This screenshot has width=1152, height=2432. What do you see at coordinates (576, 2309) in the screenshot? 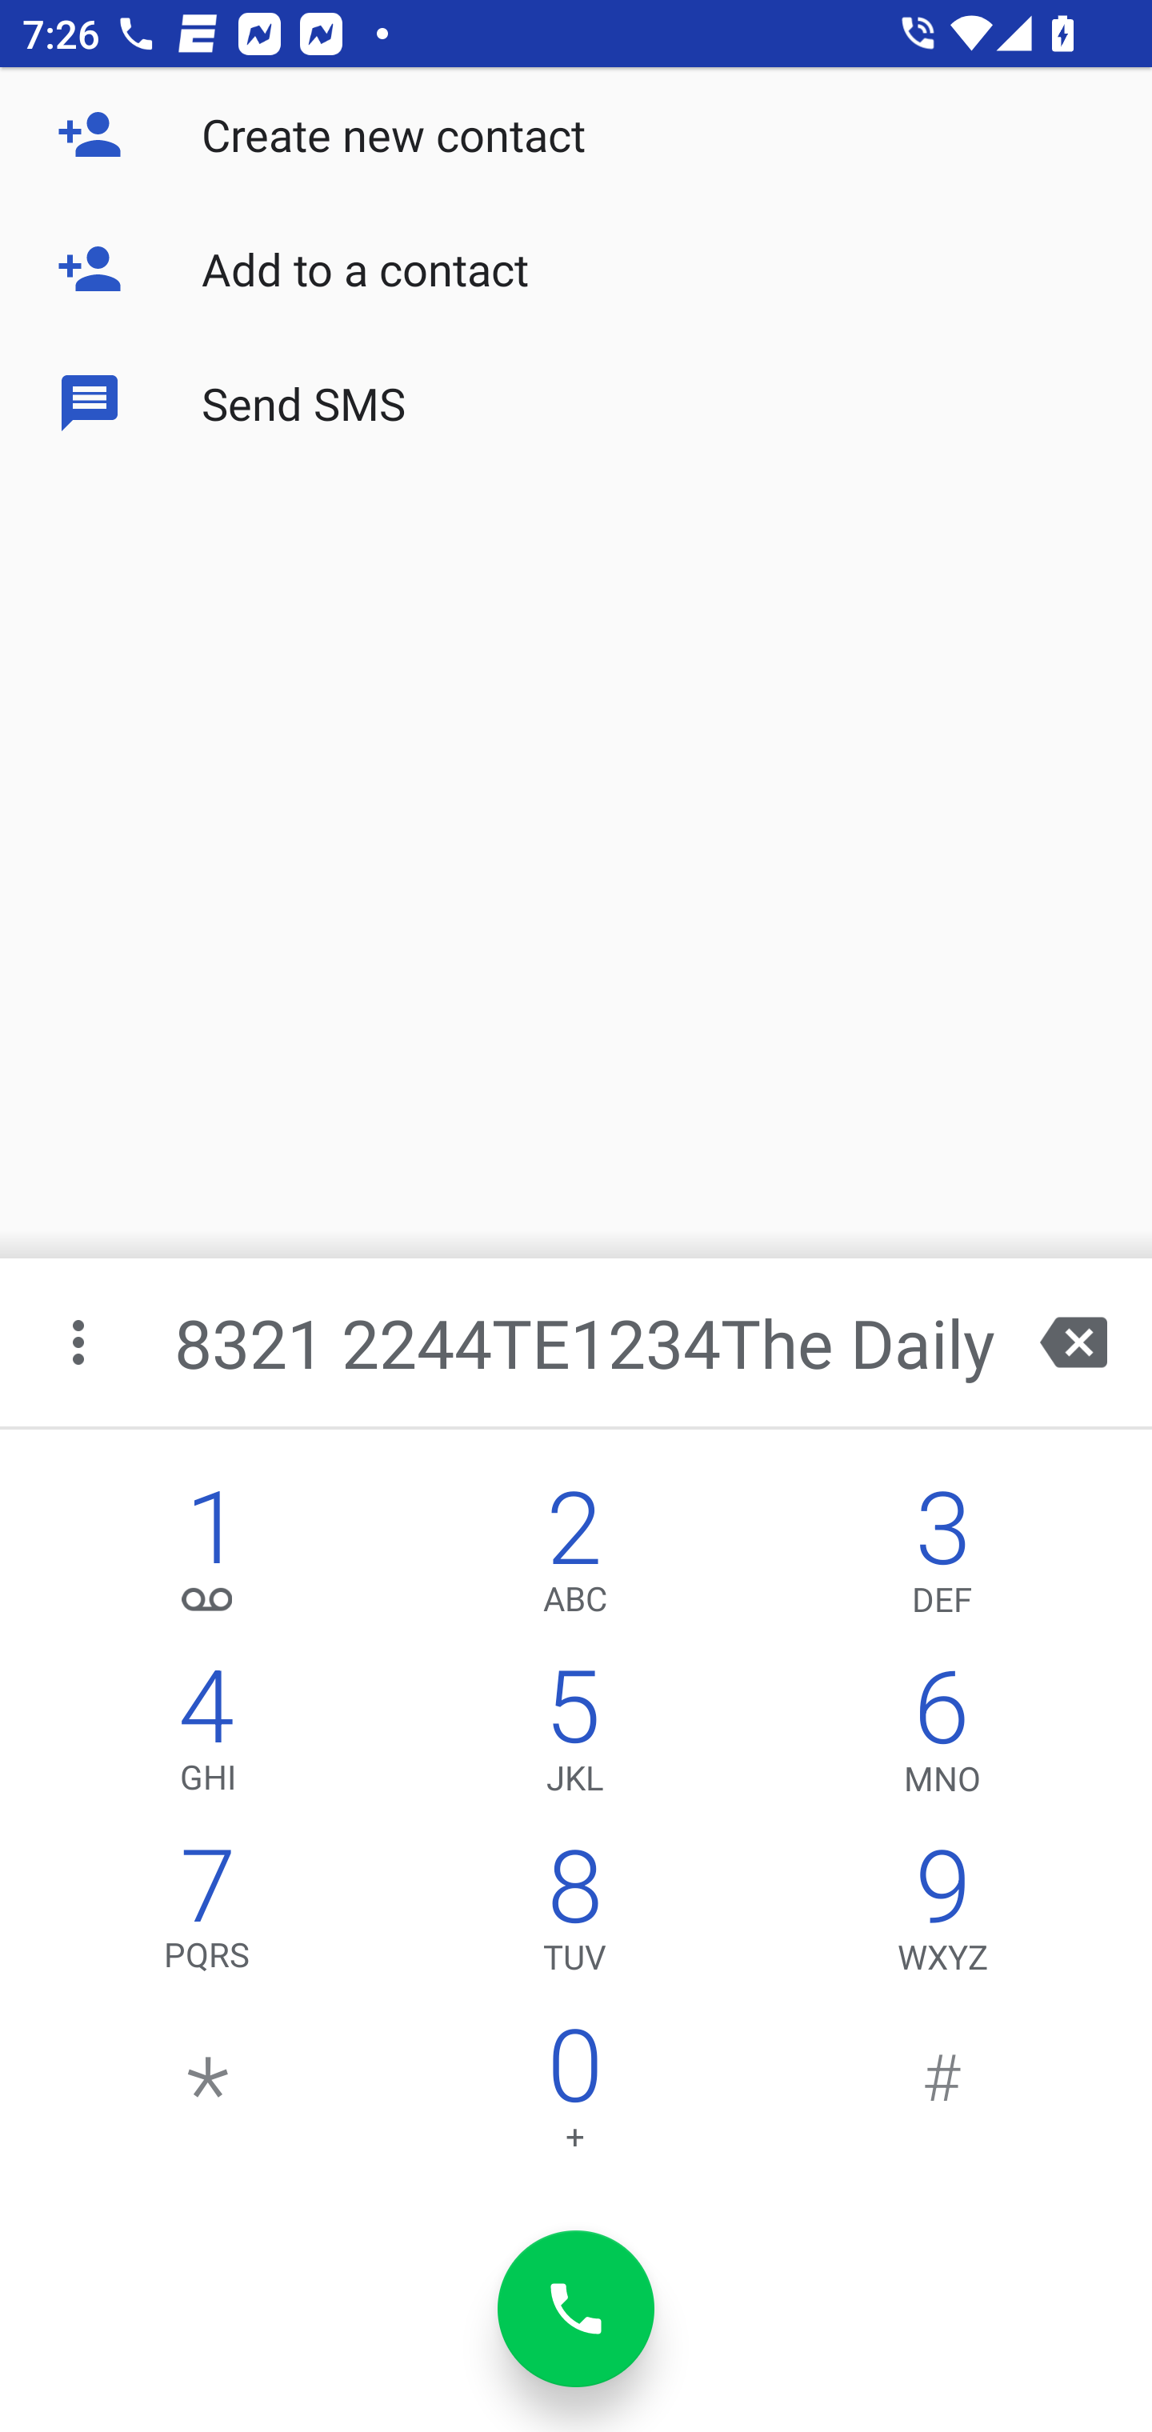
I see `dial` at bounding box center [576, 2309].